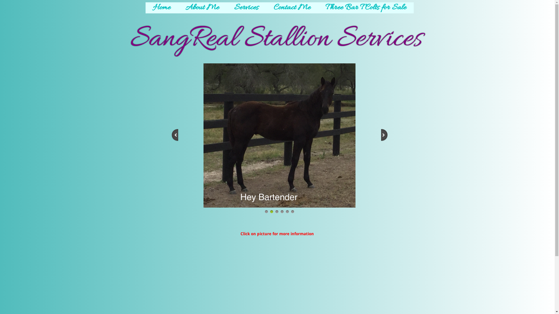 The image size is (559, 314). Describe the element at coordinates (202, 8) in the screenshot. I see `About Me` at that location.